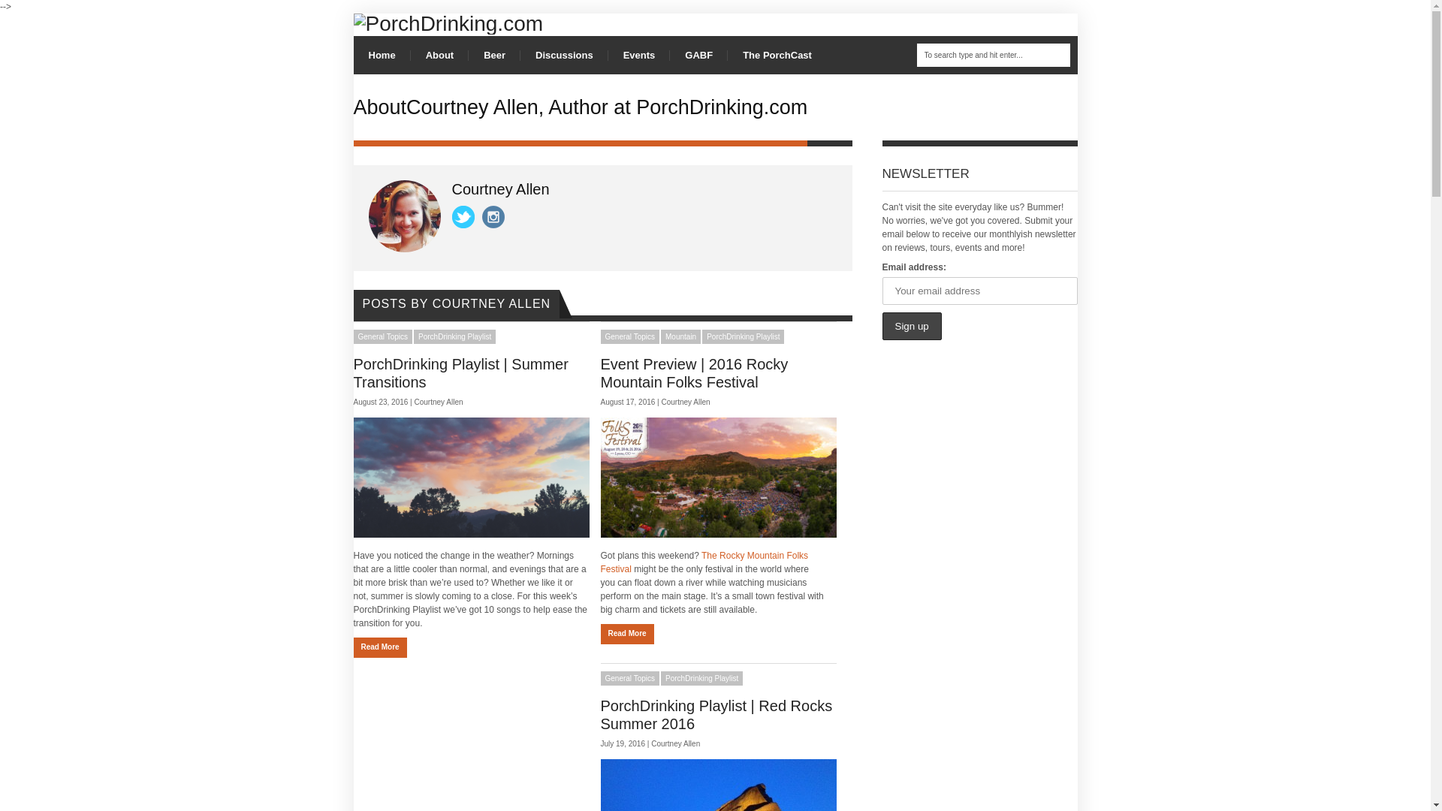 Image resolution: width=1442 pixels, height=811 pixels. Describe the element at coordinates (494, 55) in the screenshot. I see `Beer` at that location.